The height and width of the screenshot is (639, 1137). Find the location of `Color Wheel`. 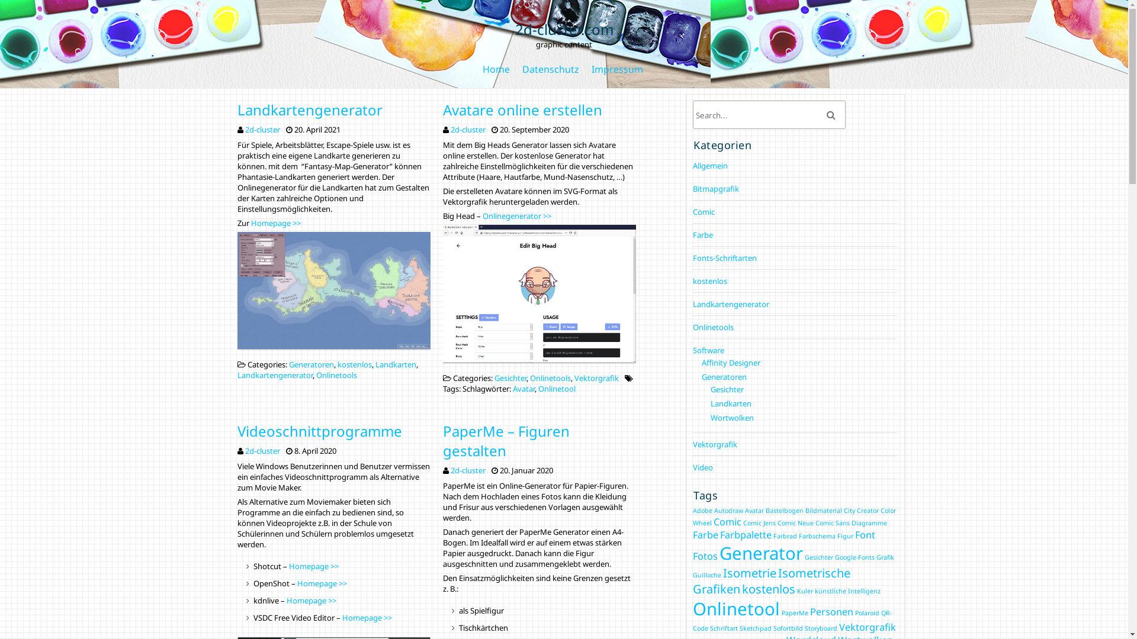

Color Wheel is located at coordinates (795, 517).